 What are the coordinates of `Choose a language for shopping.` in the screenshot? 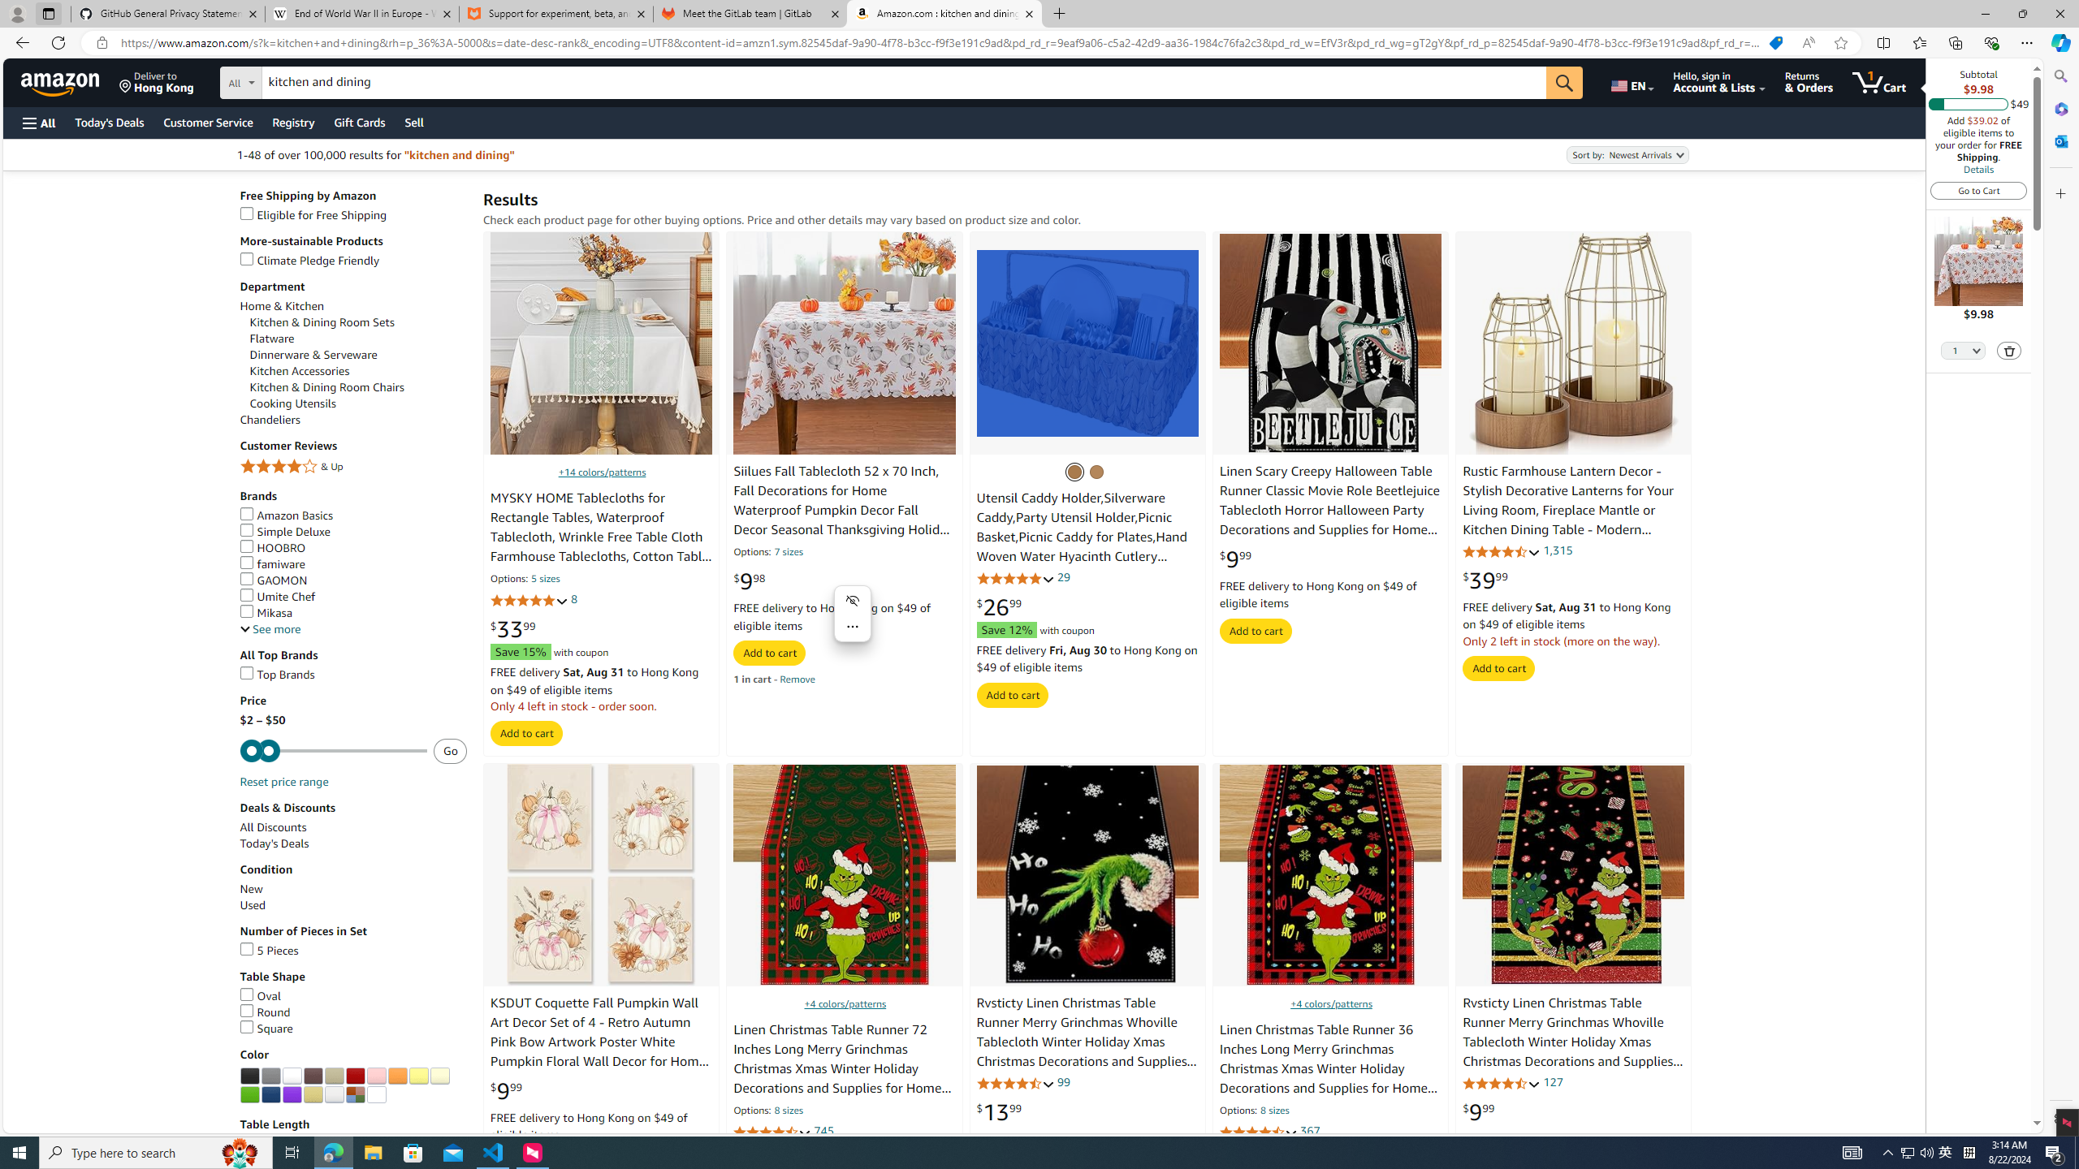 It's located at (1631, 82).